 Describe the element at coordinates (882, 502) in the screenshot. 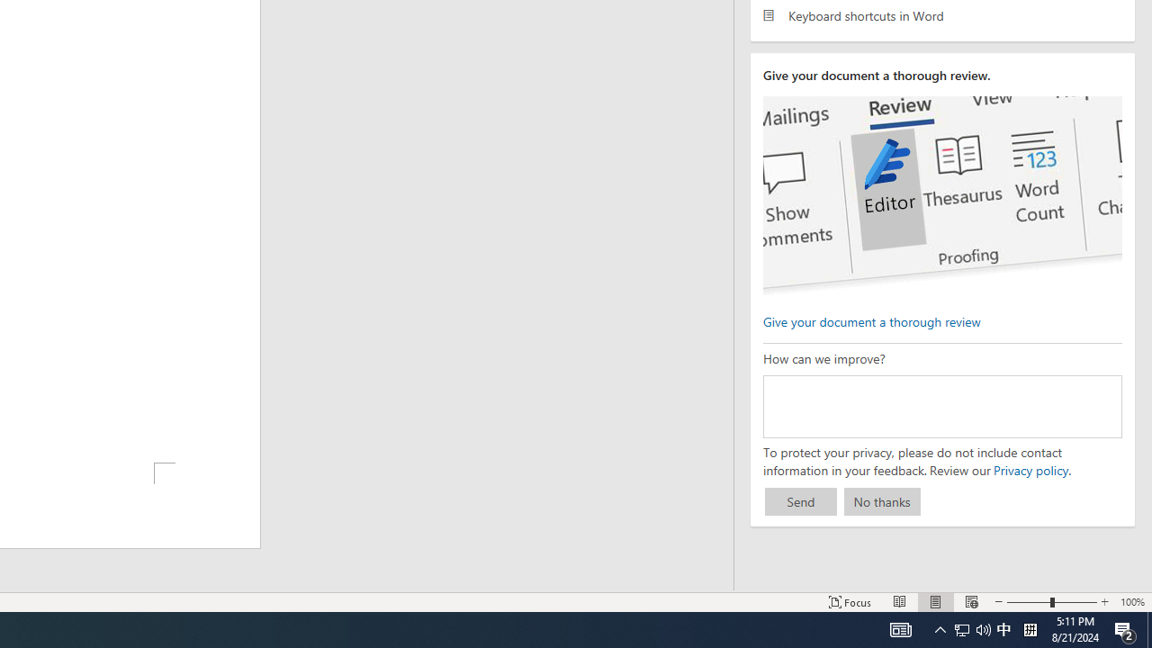

I see `No thanks` at that location.